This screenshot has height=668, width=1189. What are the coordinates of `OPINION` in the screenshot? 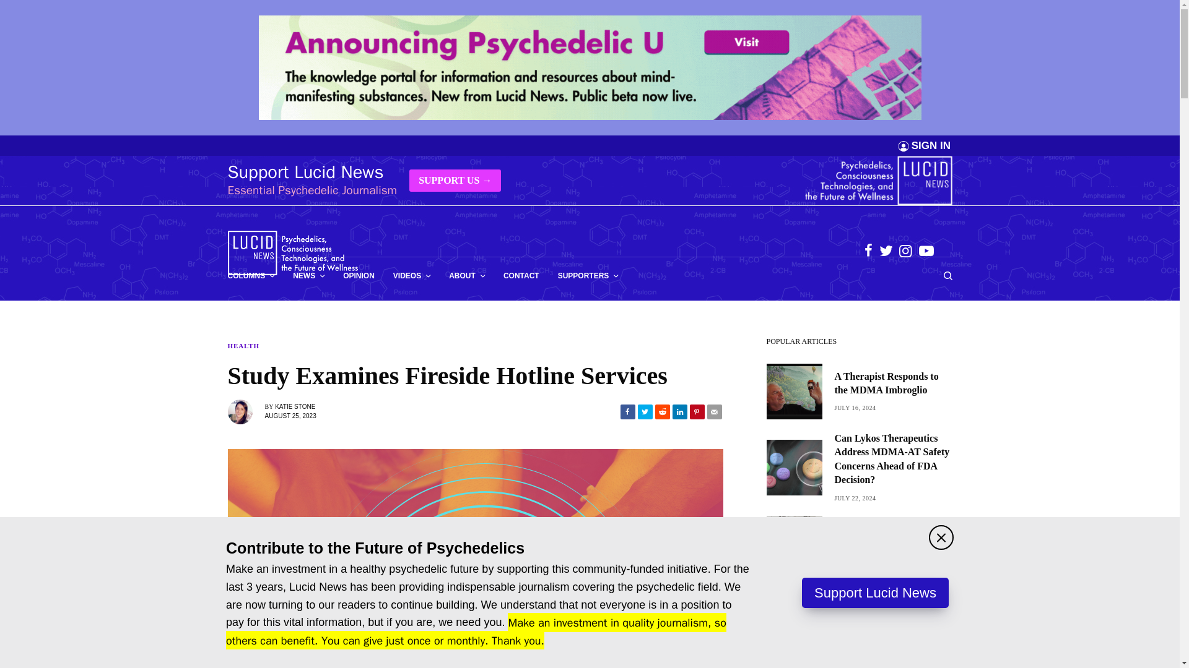 It's located at (359, 276).